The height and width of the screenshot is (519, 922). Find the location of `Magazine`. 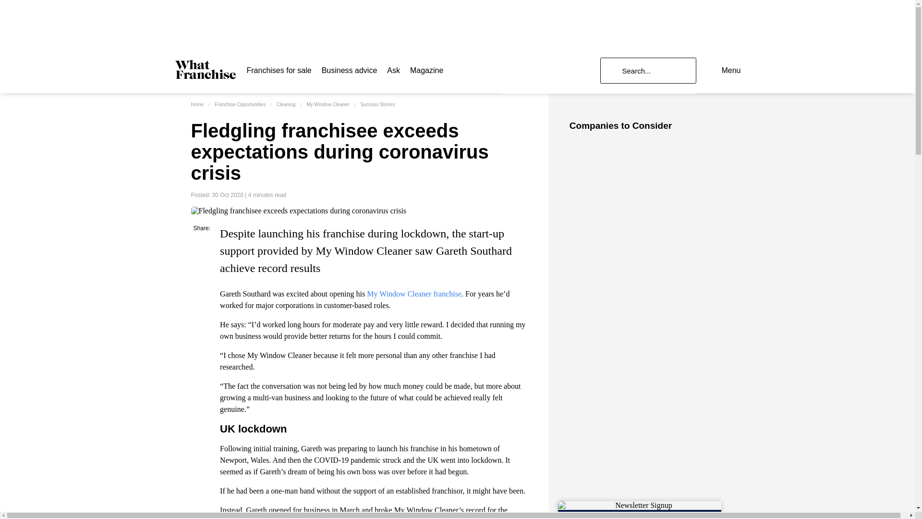

Magazine is located at coordinates (426, 70).